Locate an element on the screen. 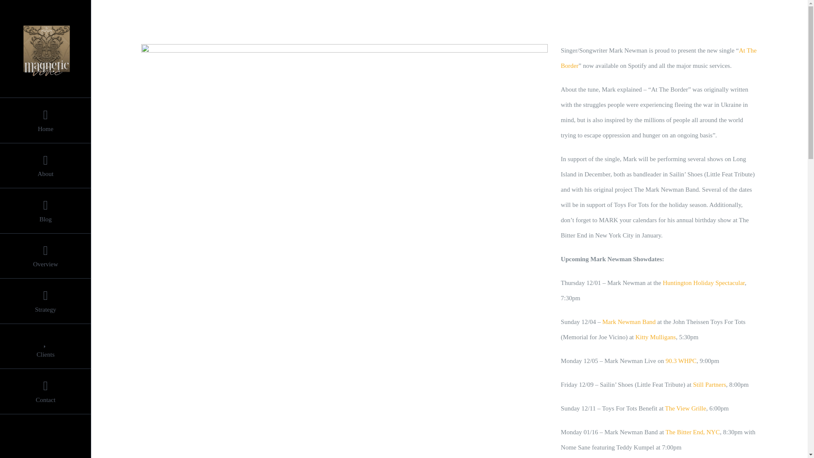  Huntington Holiday Spectacular is located at coordinates (703, 282).